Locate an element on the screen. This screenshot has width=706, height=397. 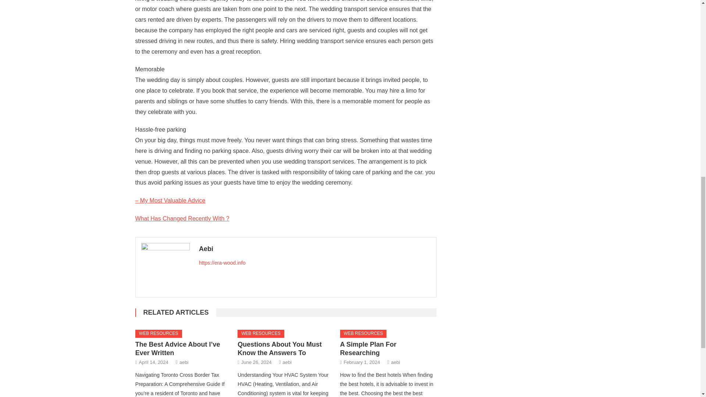
Aebi is located at coordinates (315, 248).